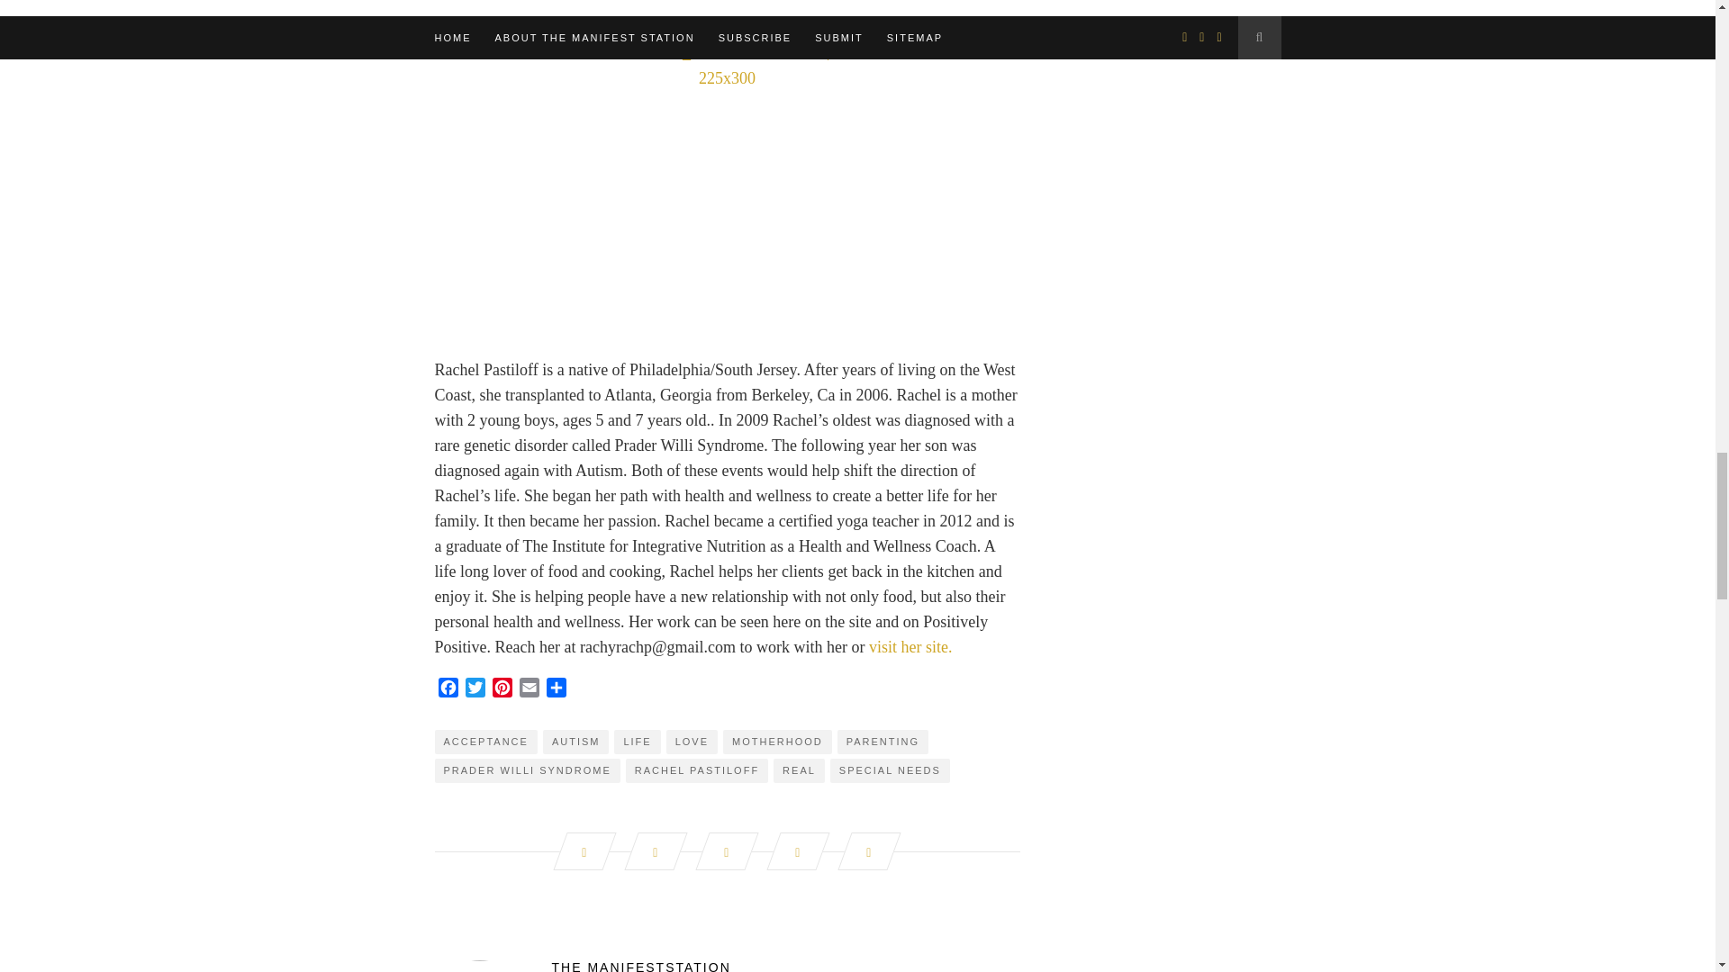 The width and height of the screenshot is (1729, 972). I want to click on visit her site. , so click(912, 646).